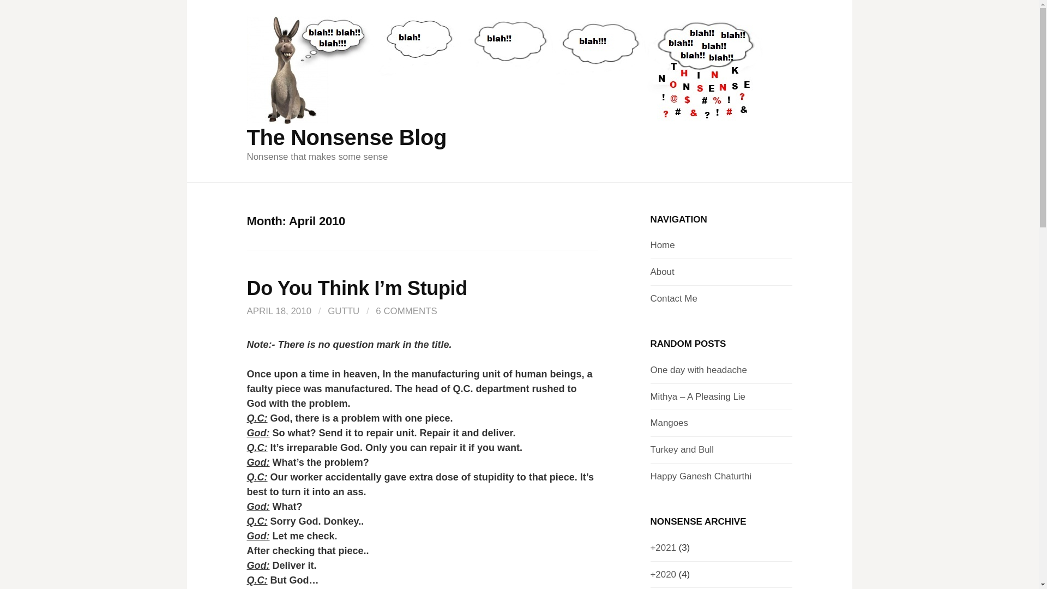  What do you see at coordinates (343, 311) in the screenshot?
I see `GUTTU` at bounding box center [343, 311].